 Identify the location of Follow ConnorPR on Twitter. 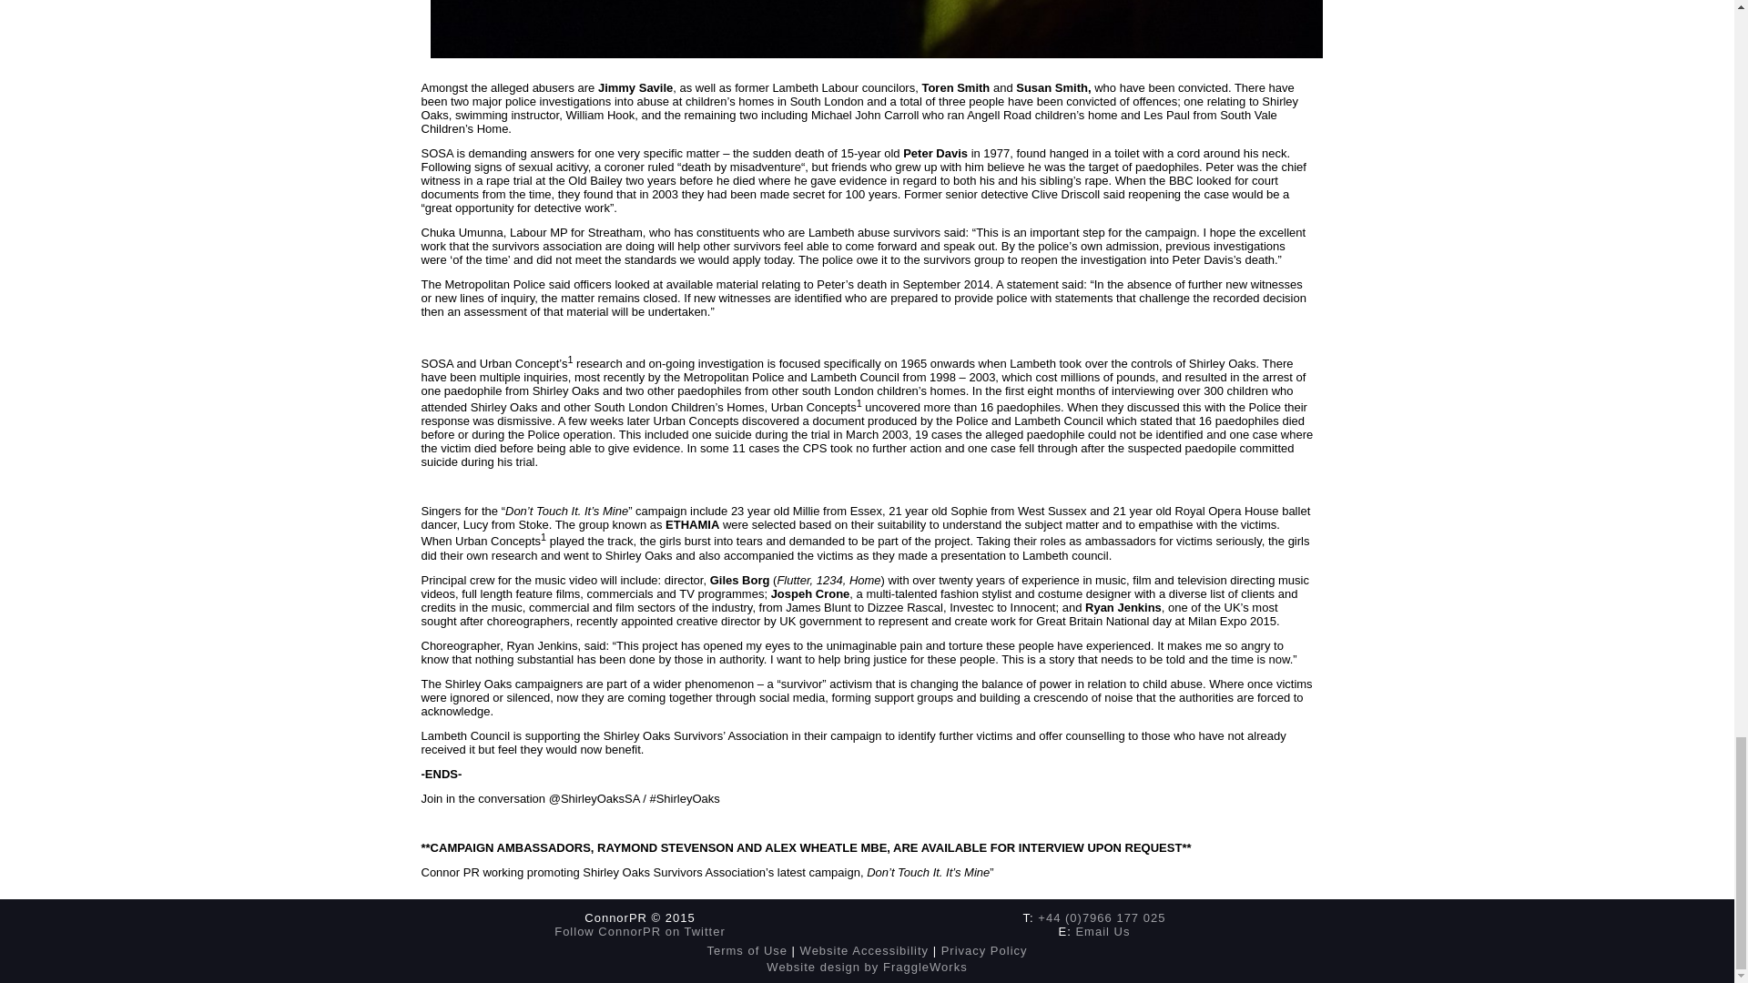
(639, 932).